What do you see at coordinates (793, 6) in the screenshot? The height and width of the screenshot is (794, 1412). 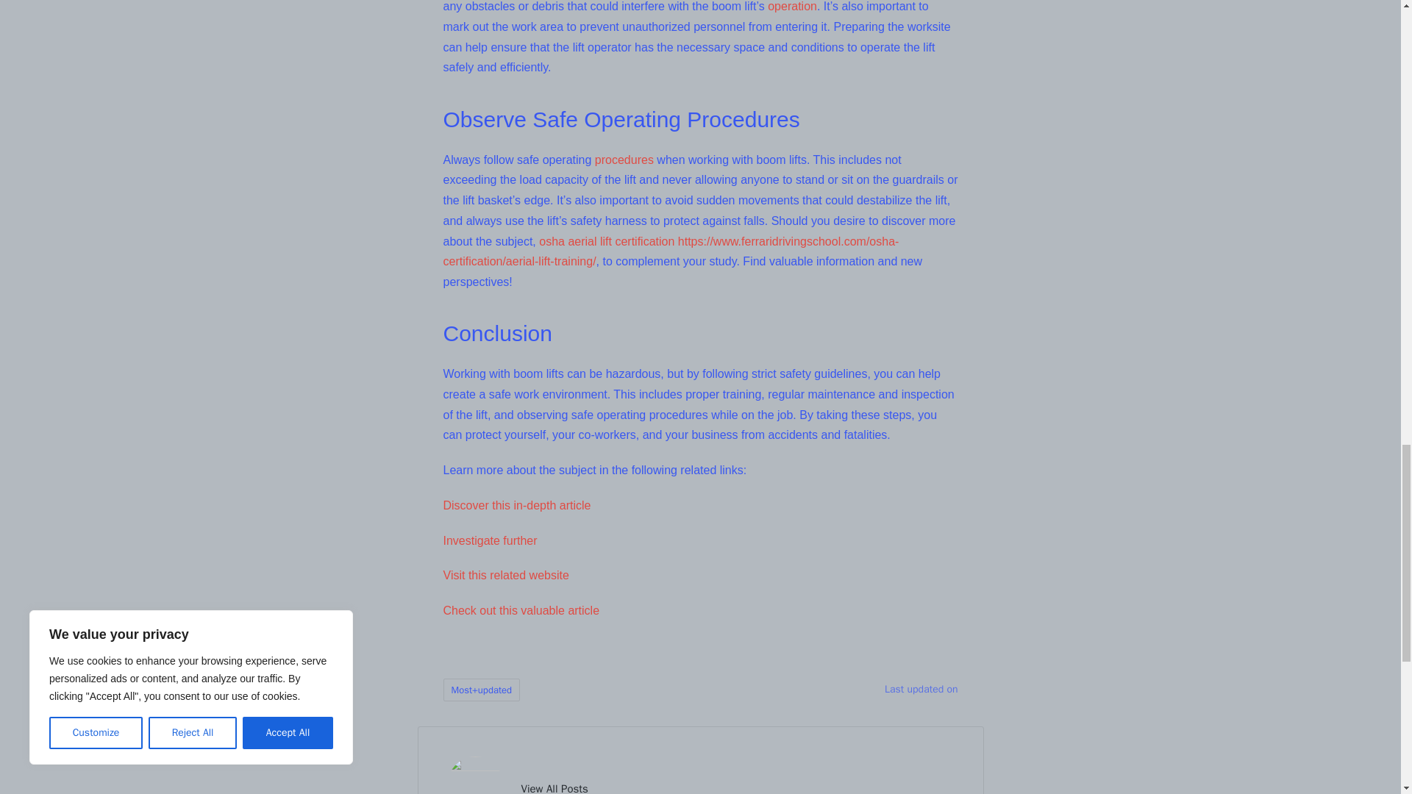 I see `operation` at bounding box center [793, 6].